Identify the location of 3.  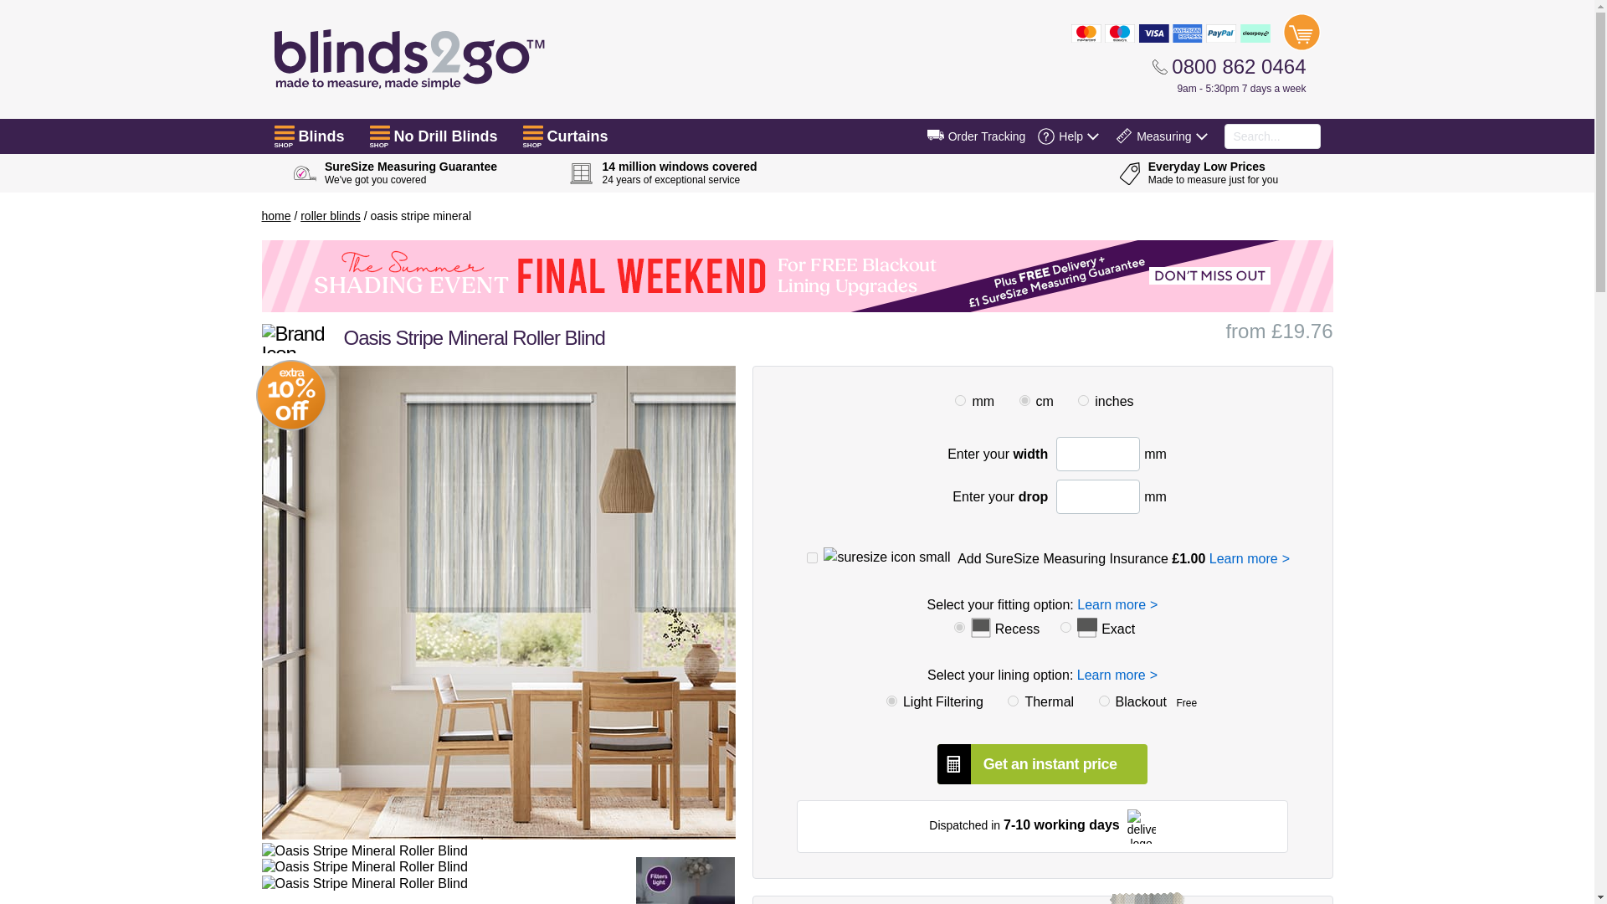
(1024, 400).